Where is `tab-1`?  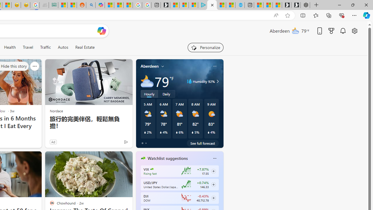 tab-1 is located at coordinates (146, 143).